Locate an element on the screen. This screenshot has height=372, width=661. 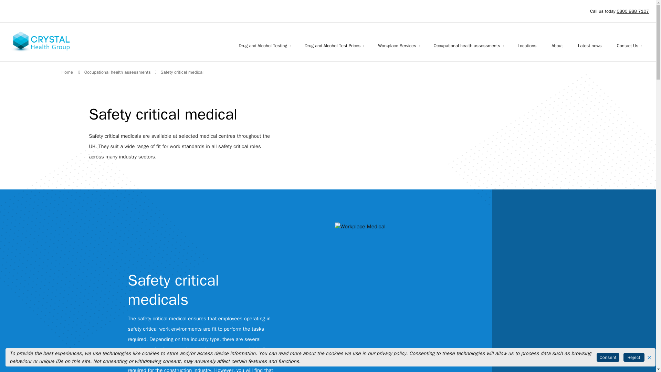
Consent is located at coordinates (608, 357).